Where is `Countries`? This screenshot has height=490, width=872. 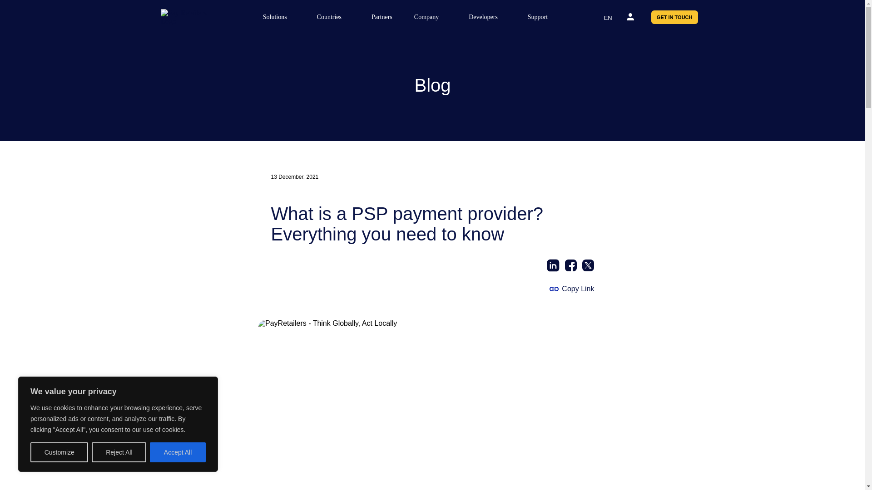 Countries is located at coordinates (333, 17).